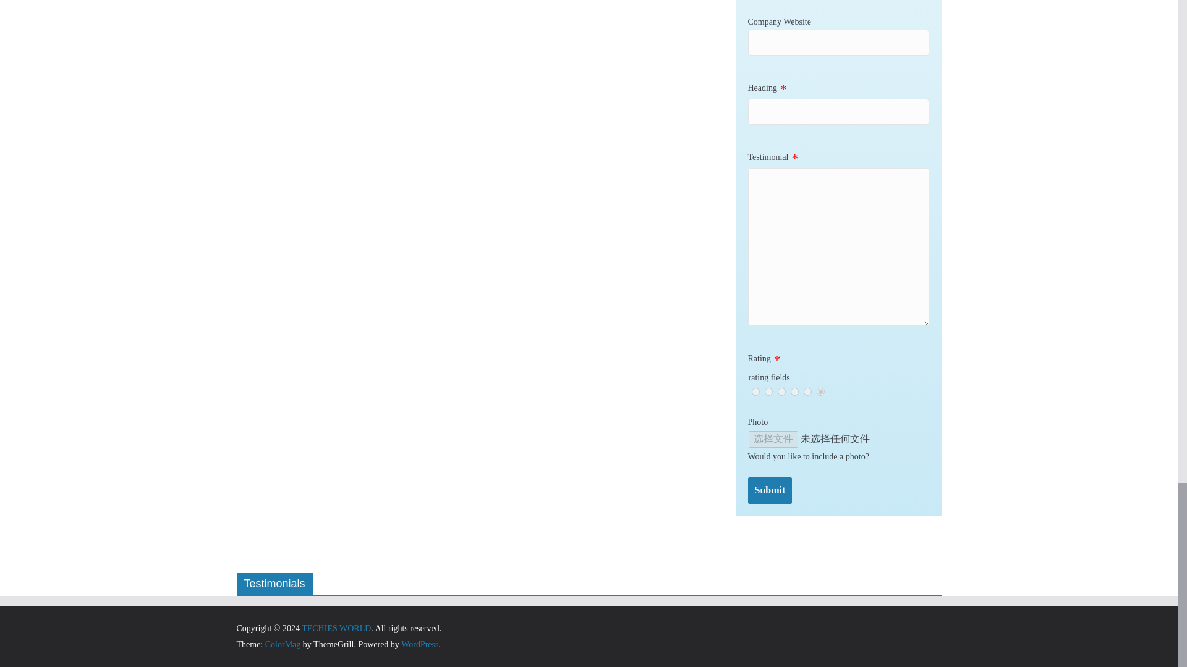  Describe the element at coordinates (283, 644) in the screenshot. I see `ColorMag` at that location.